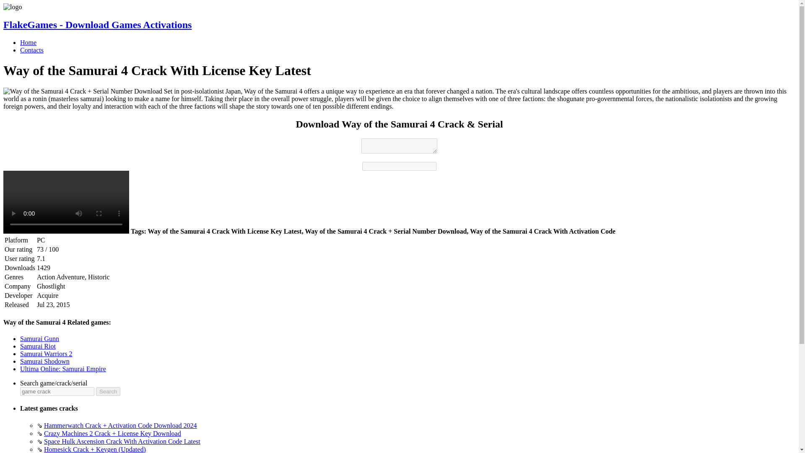  I want to click on Ultima Online: Samurai Empire, so click(63, 368).